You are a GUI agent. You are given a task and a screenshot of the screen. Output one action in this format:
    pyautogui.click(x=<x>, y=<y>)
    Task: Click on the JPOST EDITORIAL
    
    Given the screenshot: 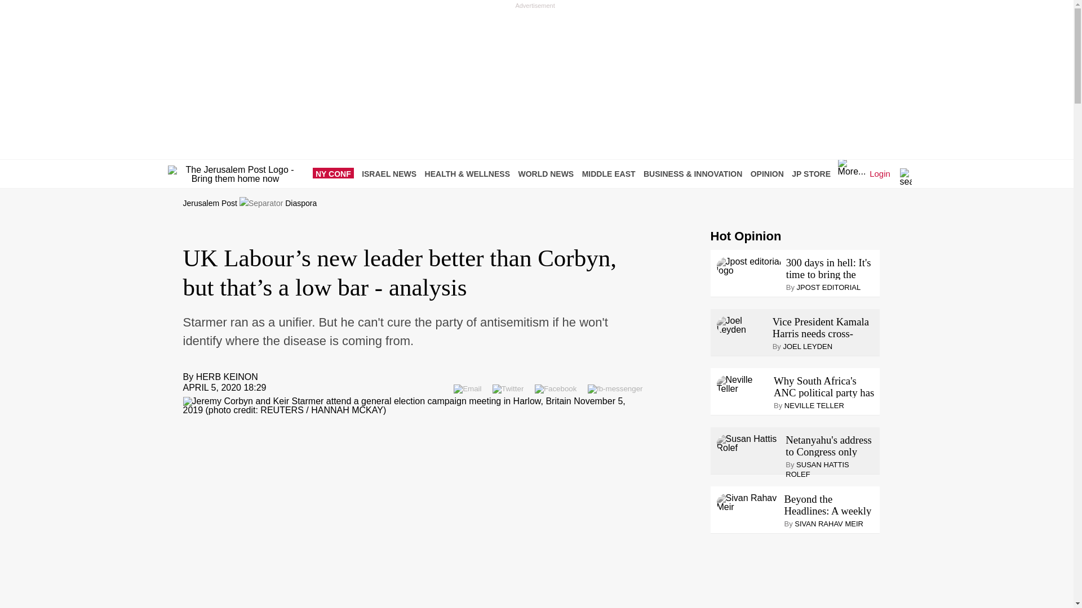 What is the action you would take?
    pyautogui.click(x=828, y=287)
    